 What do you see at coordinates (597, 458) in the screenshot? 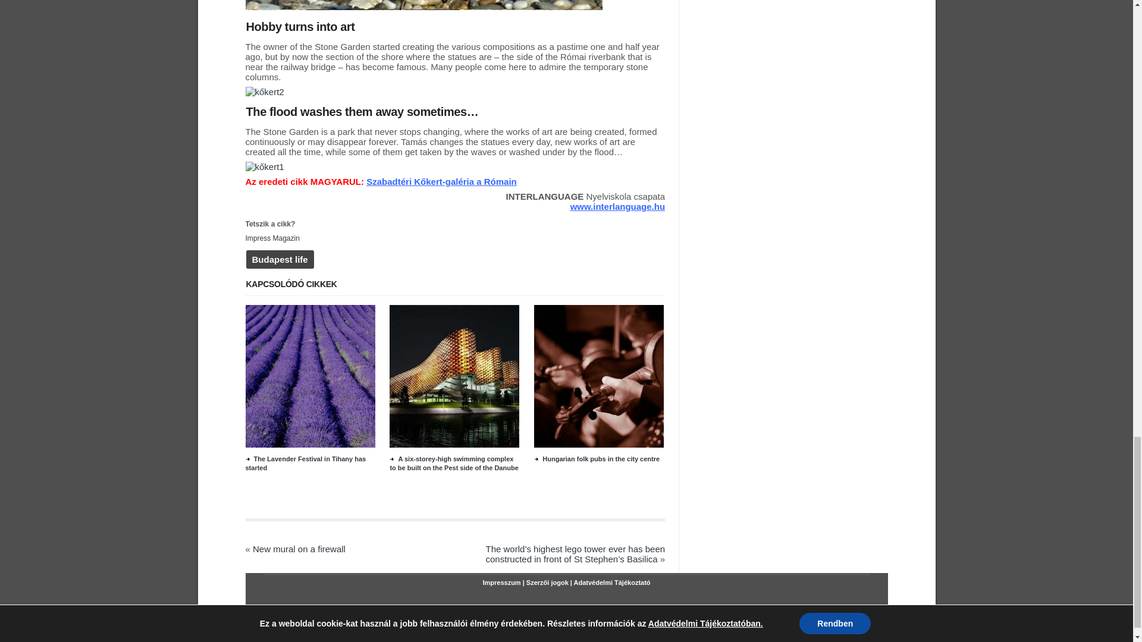
I see `Hungarian folk pubs in the city centre` at bounding box center [597, 458].